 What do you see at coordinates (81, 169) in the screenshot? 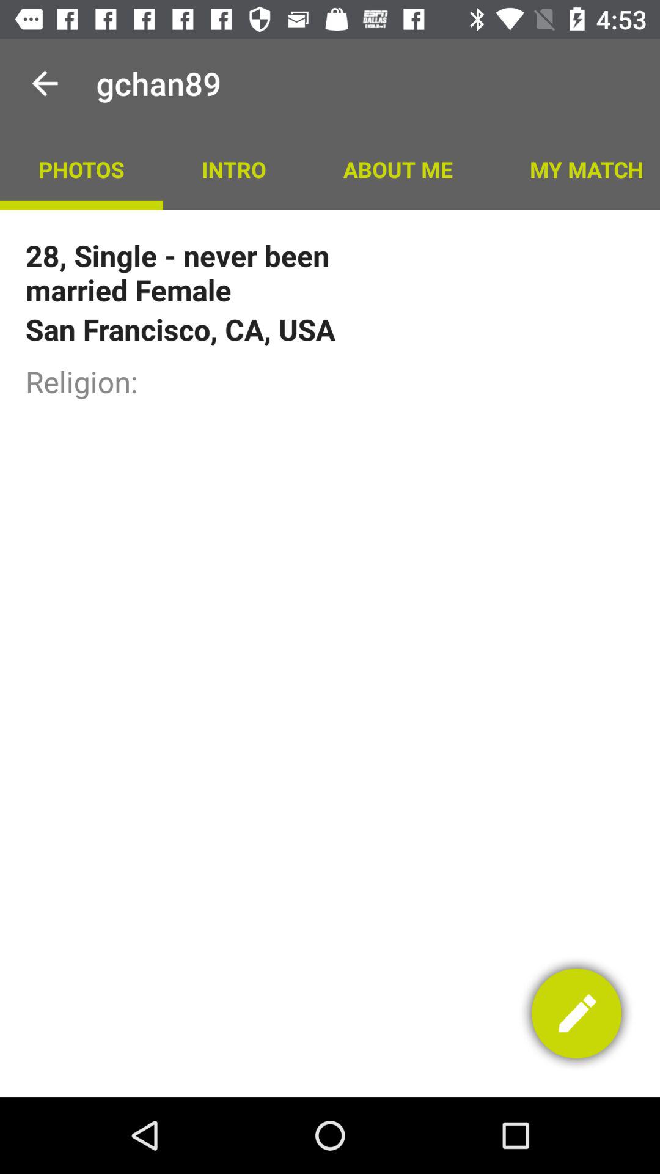
I see `tap the icon to the left of the intro app` at bounding box center [81, 169].